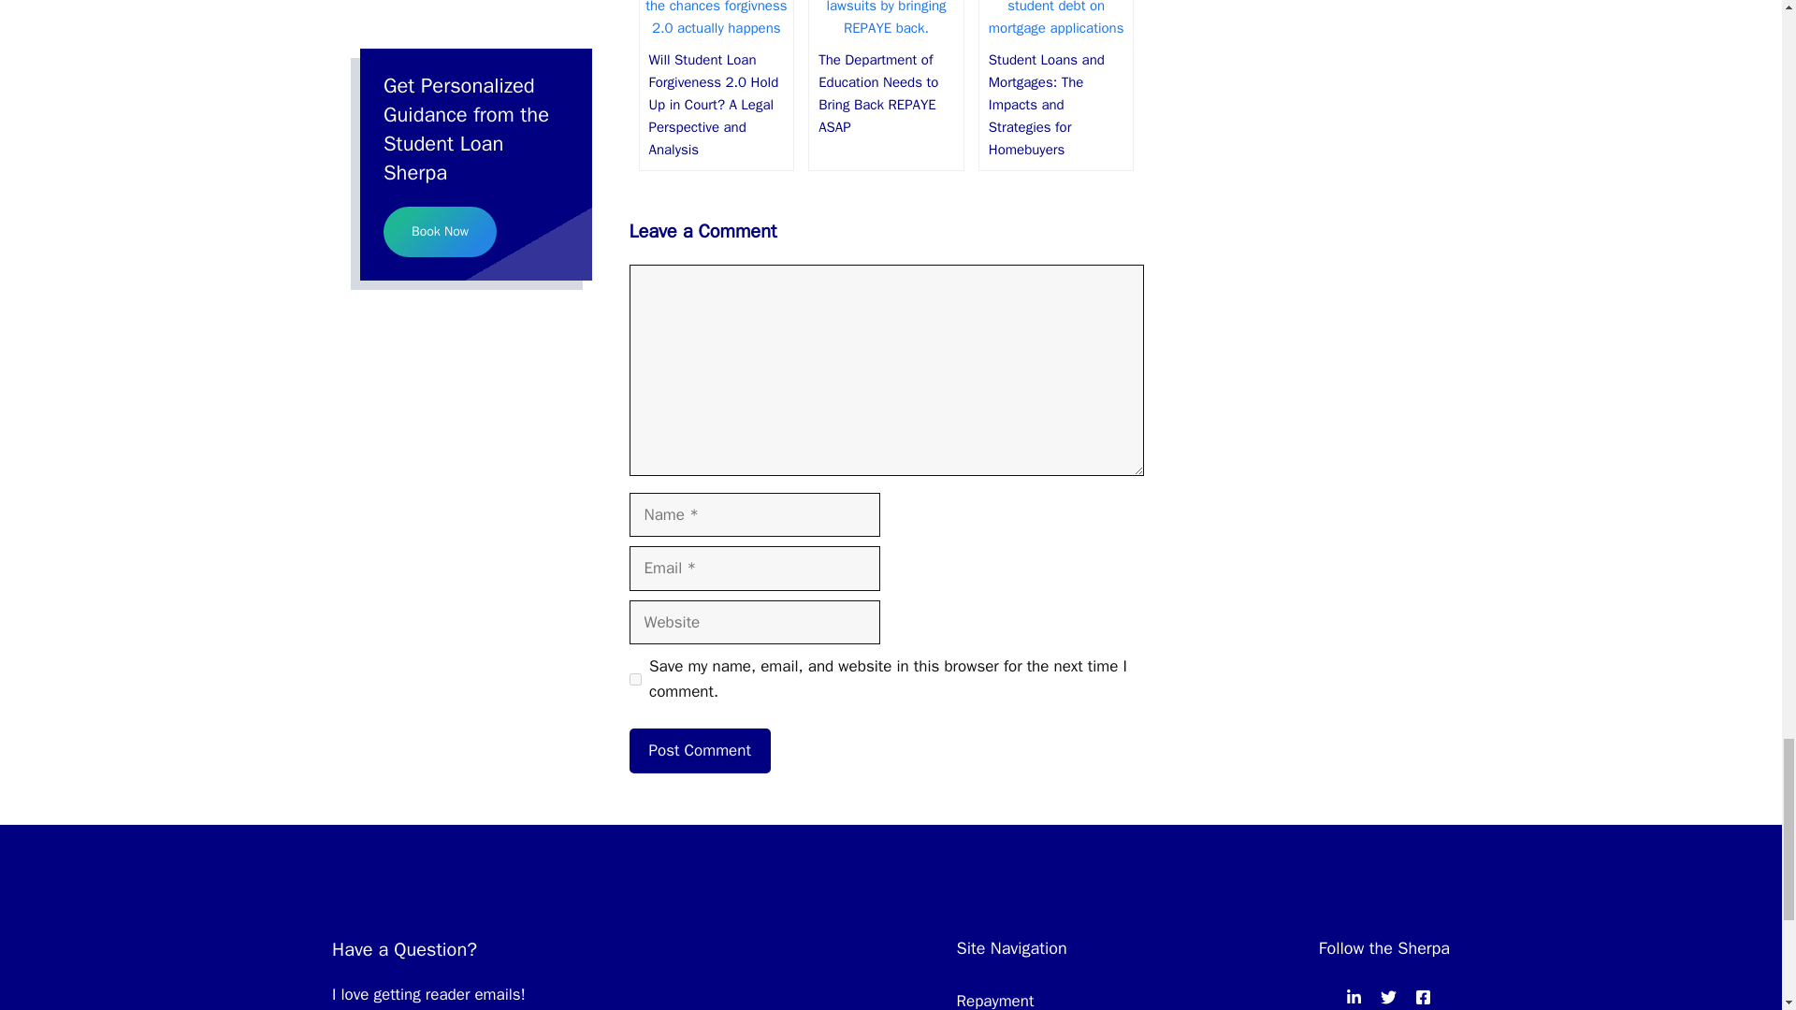  Describe the element at coordinates (700, 750) in the screenshot. I see `Post Comment` at that location.